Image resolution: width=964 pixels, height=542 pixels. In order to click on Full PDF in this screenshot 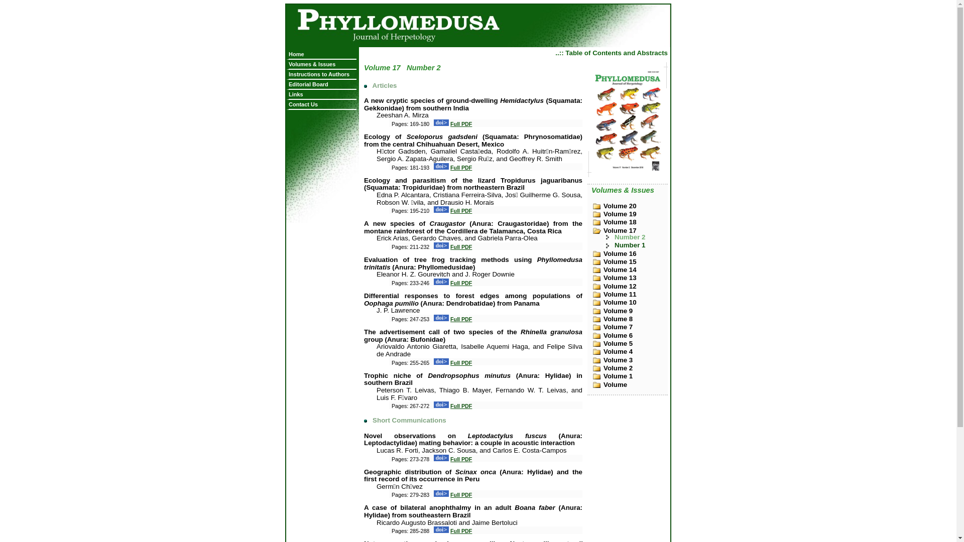, I will do `click(461, 495)`.